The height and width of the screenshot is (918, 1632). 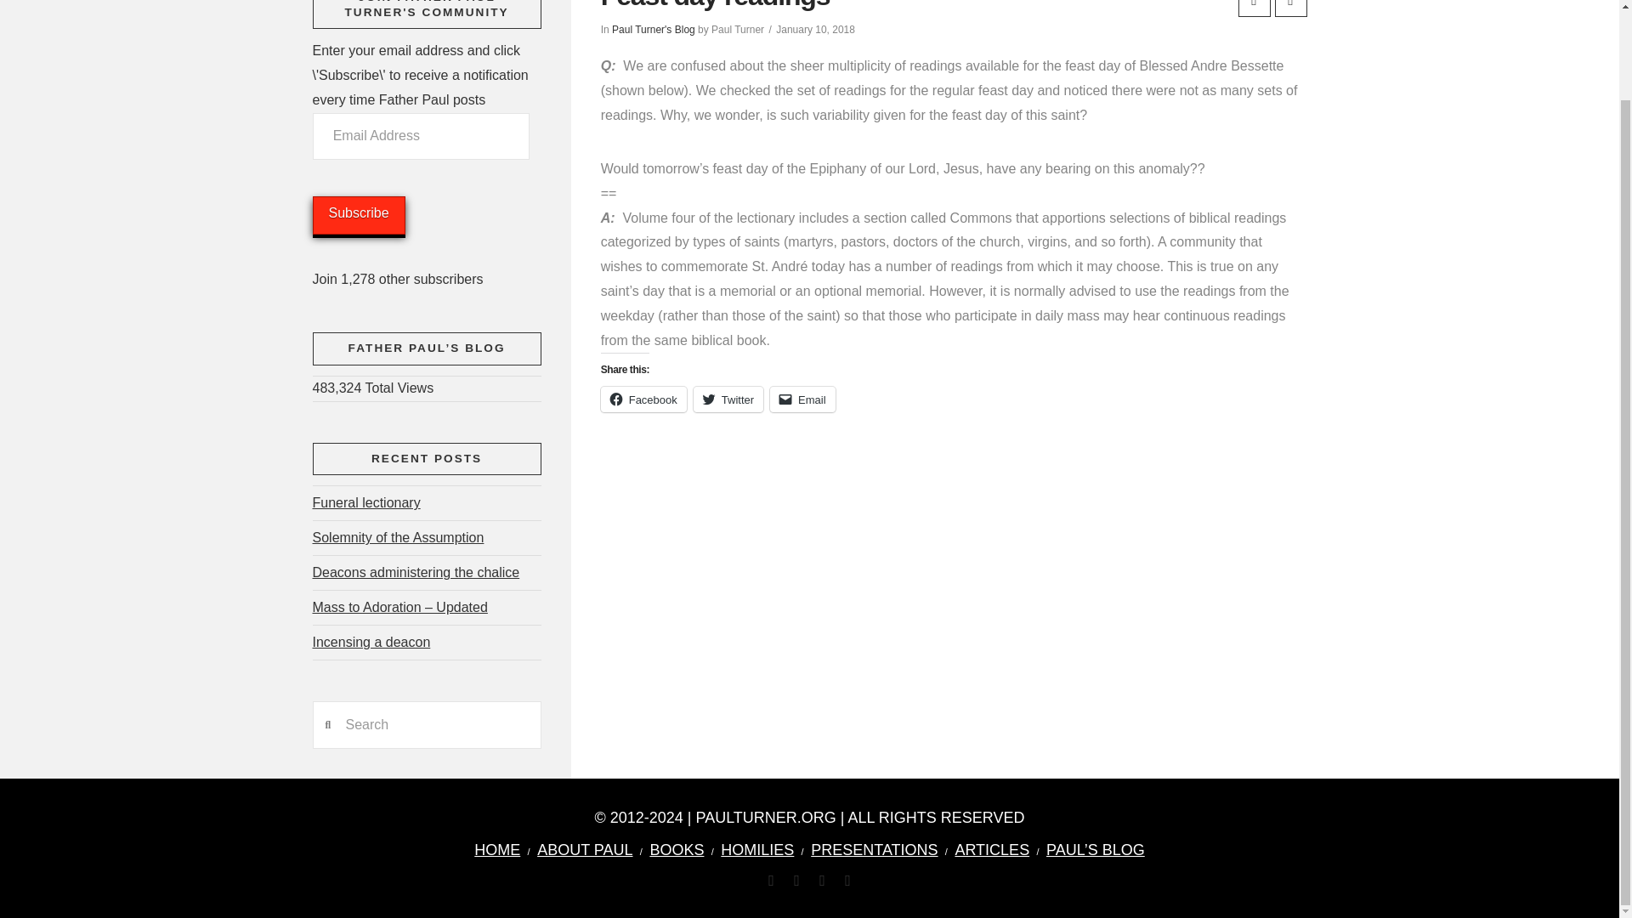 What do you see at coordinates (728, 399) in the screenshot?
I see `Click to share on Twitter` at bounding box center [728, 399].